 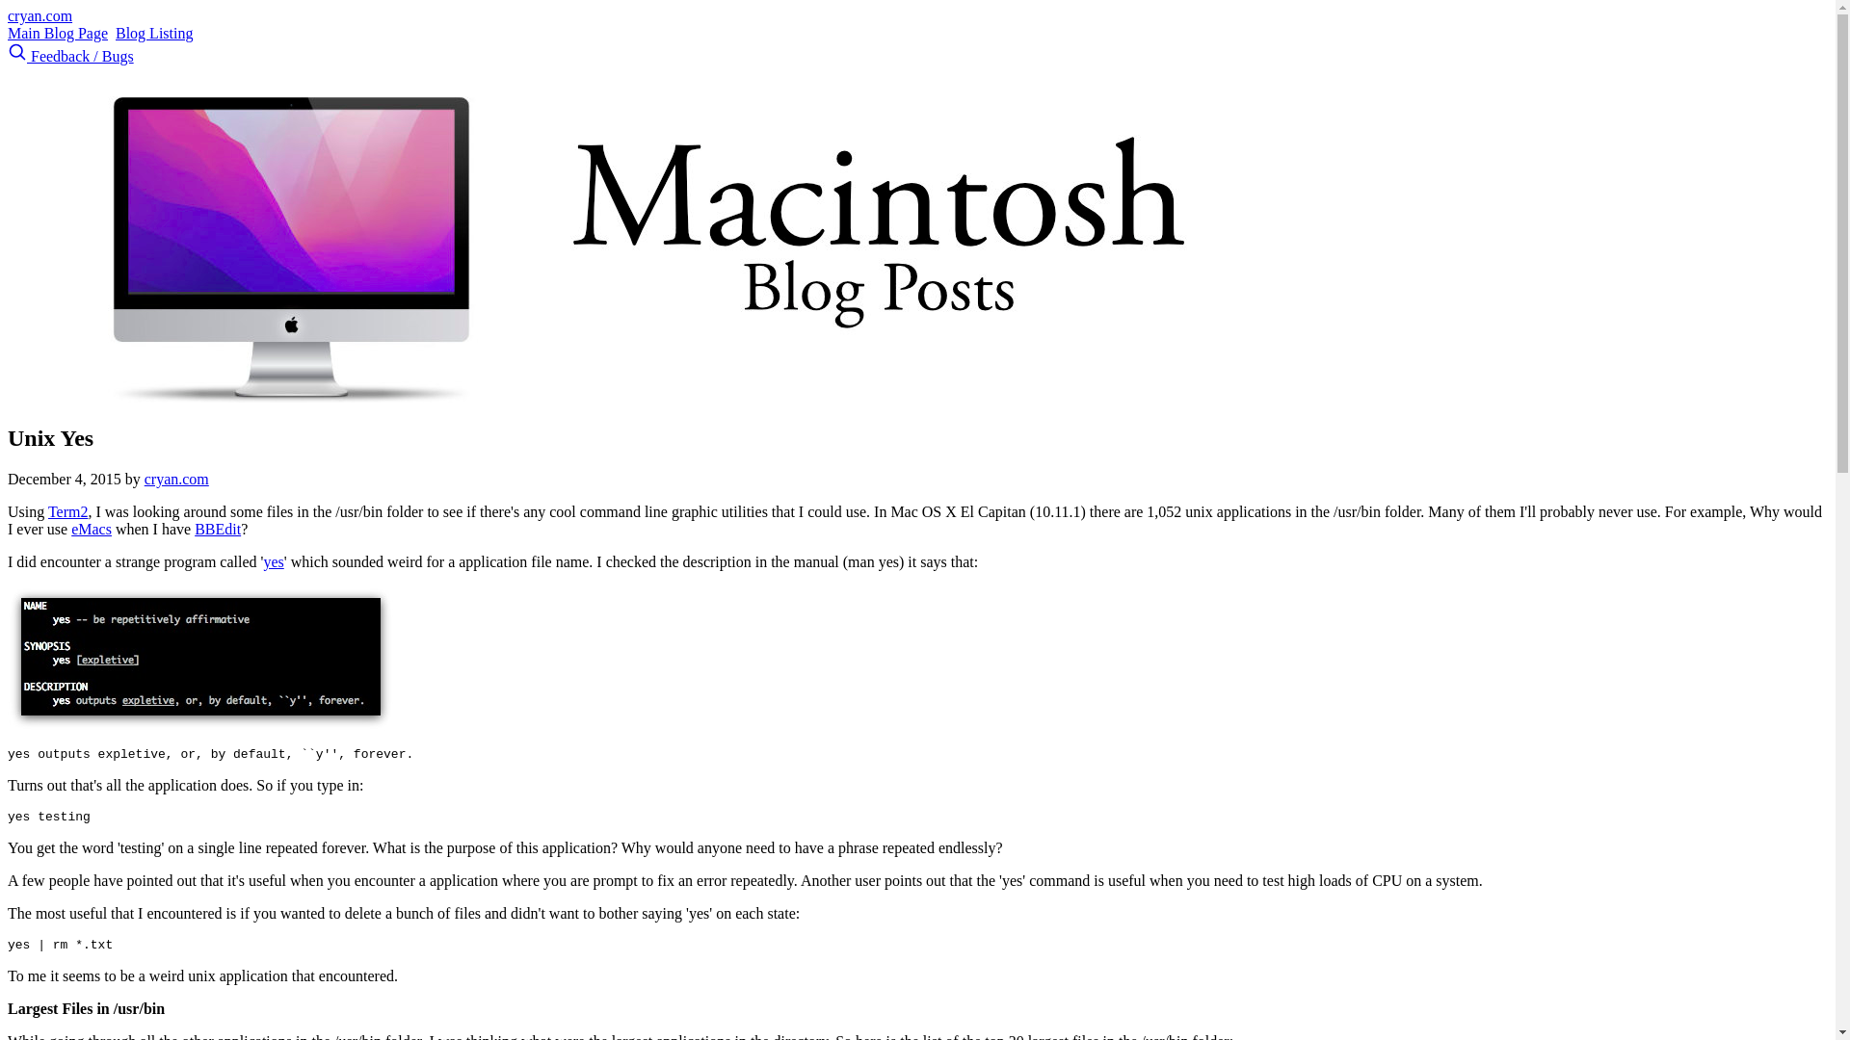 I want to click on cryan.com, so click(x=175, y=480).